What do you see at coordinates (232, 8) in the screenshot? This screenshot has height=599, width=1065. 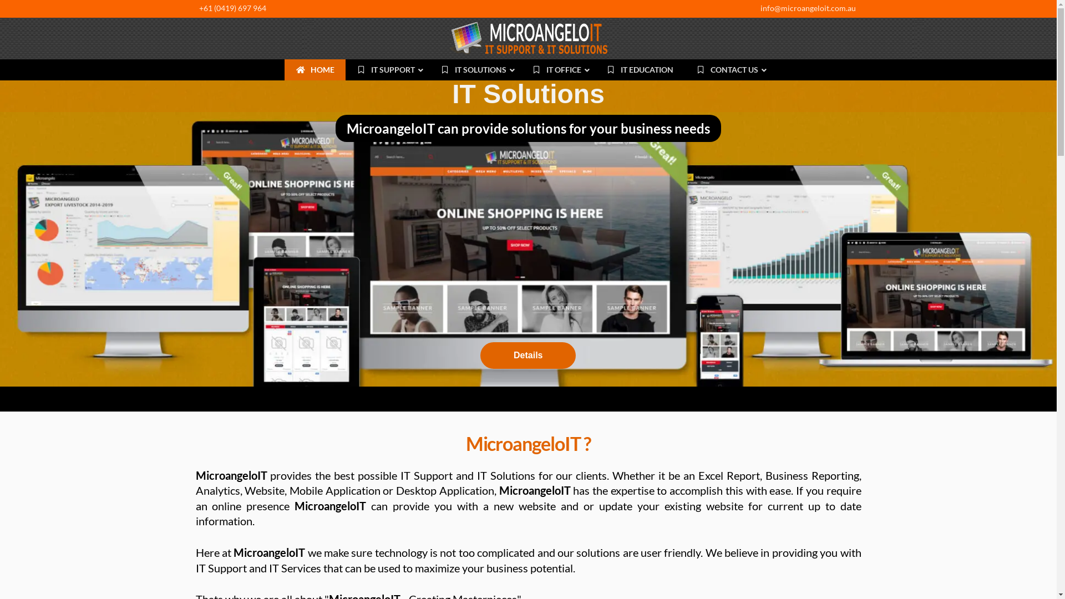 I see `+61 (0419) 697 964` at bounding box center [232, 8].